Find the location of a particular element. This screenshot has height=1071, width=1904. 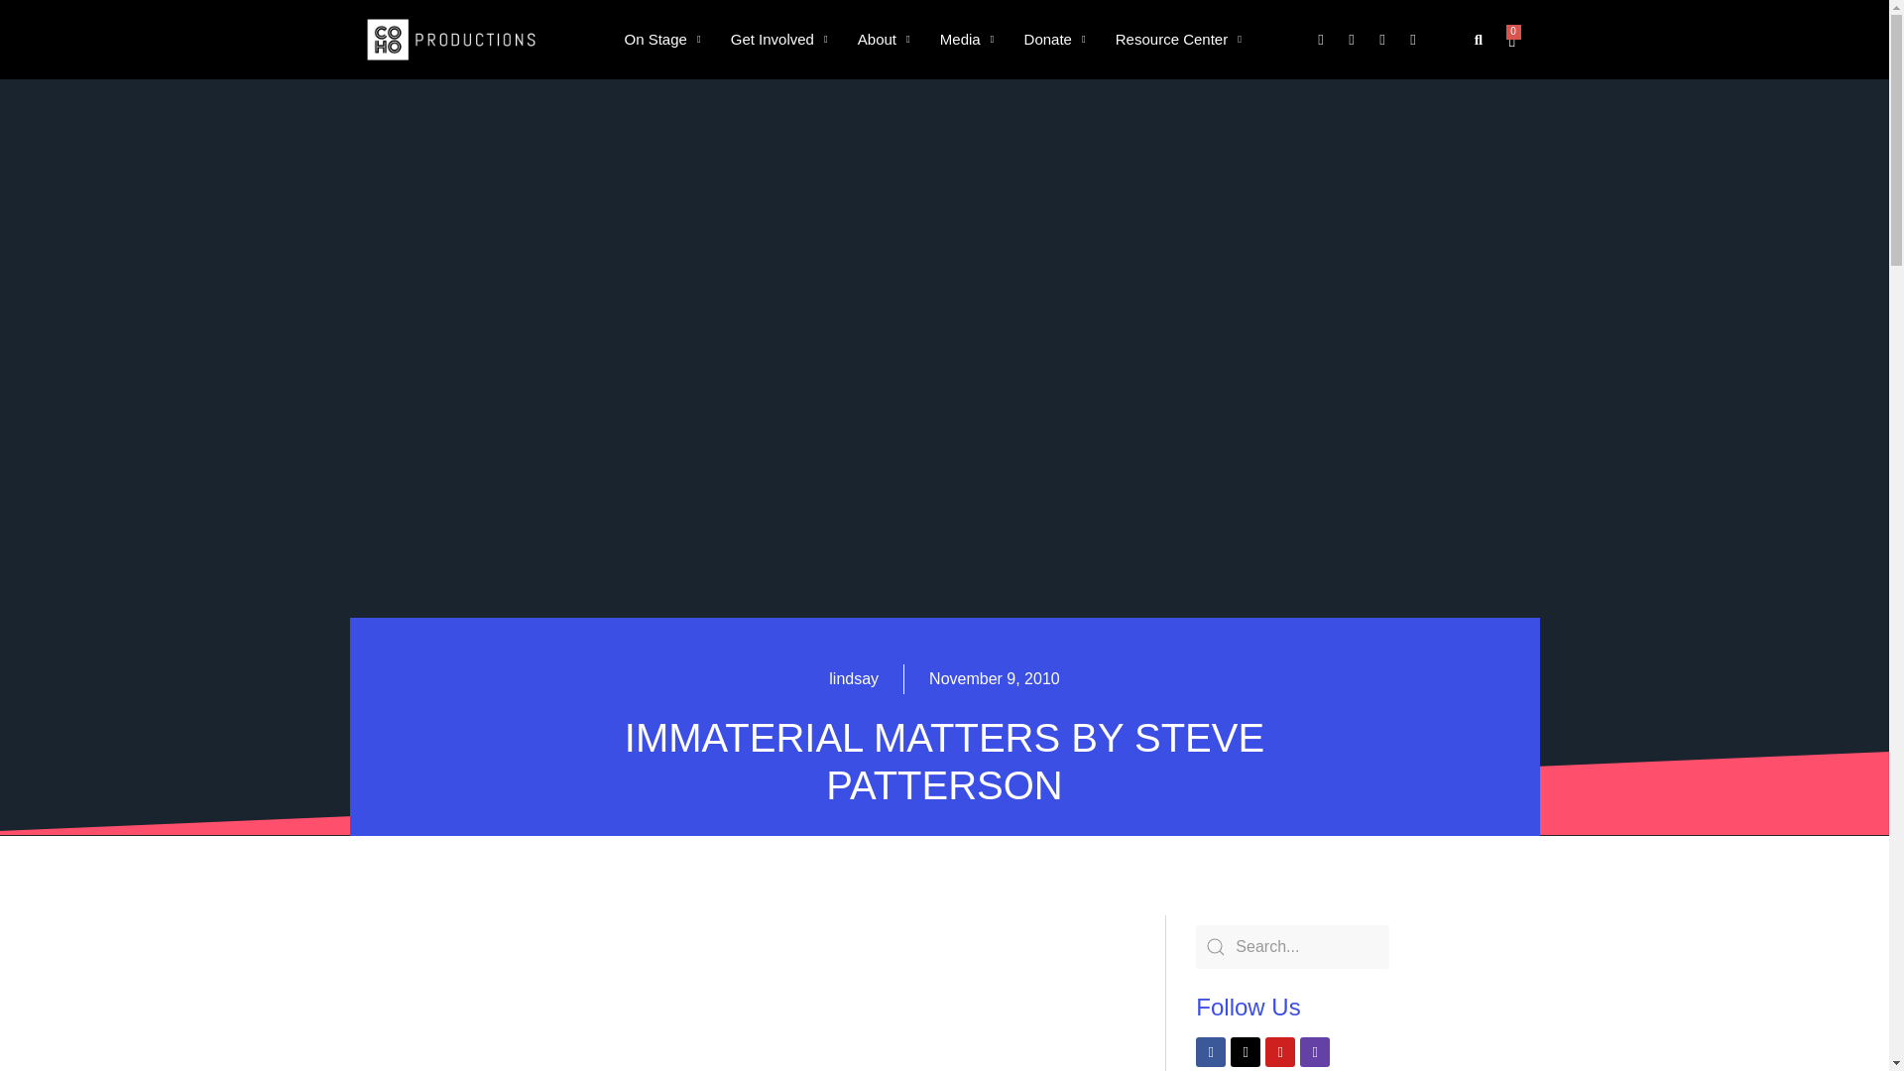

Search is located at coordinates (1458, 40).